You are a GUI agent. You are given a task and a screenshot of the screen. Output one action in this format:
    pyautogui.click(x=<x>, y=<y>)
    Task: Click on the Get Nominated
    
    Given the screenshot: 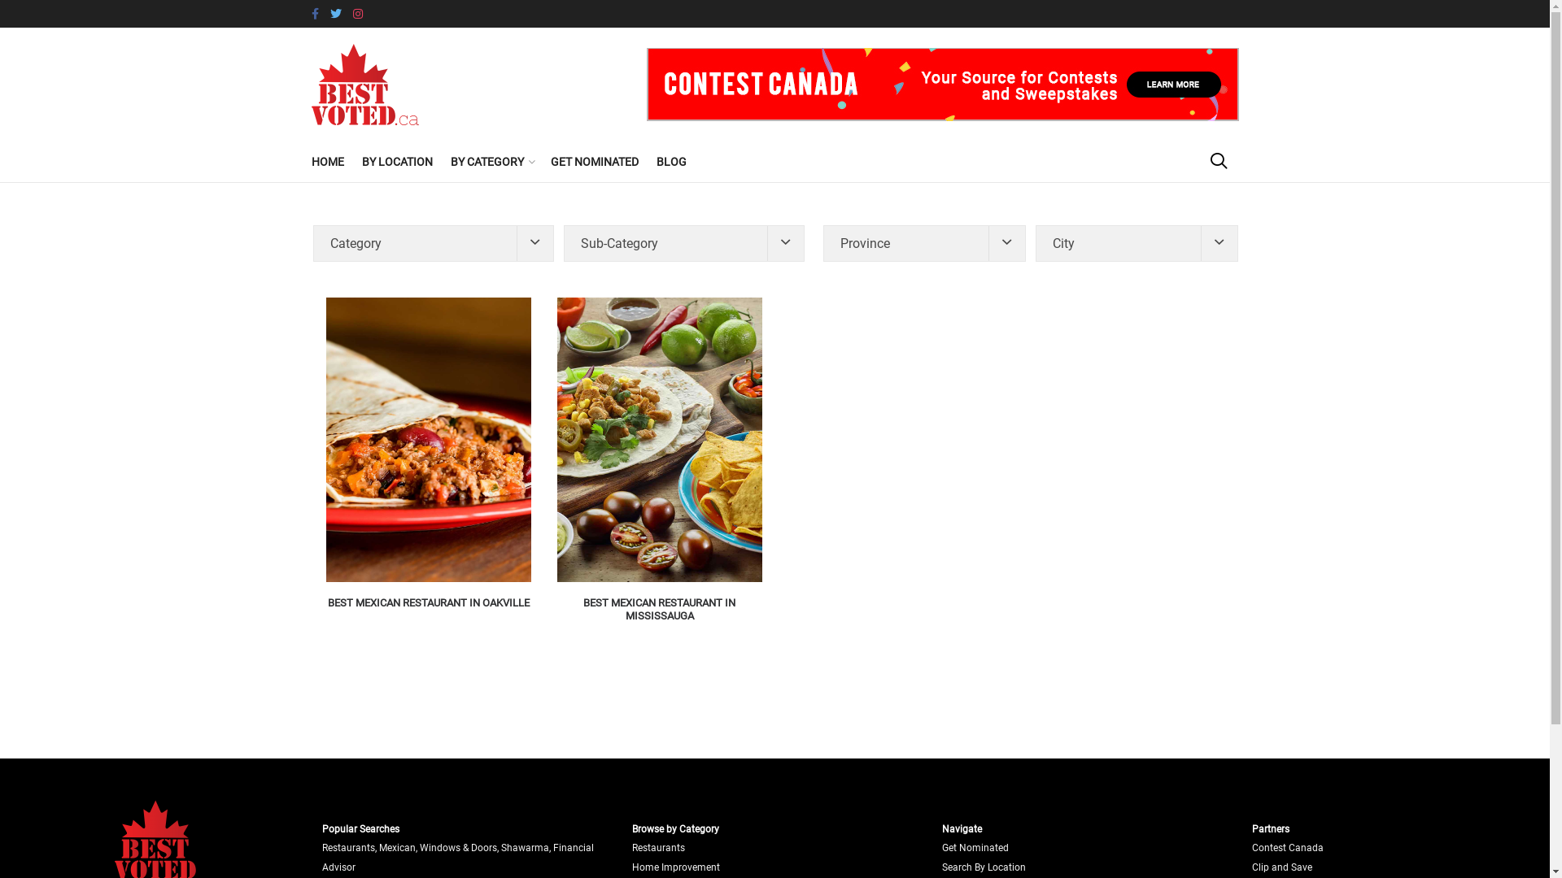 What is the action you would take?
    pyautogui.click(x=975, y=848)
    